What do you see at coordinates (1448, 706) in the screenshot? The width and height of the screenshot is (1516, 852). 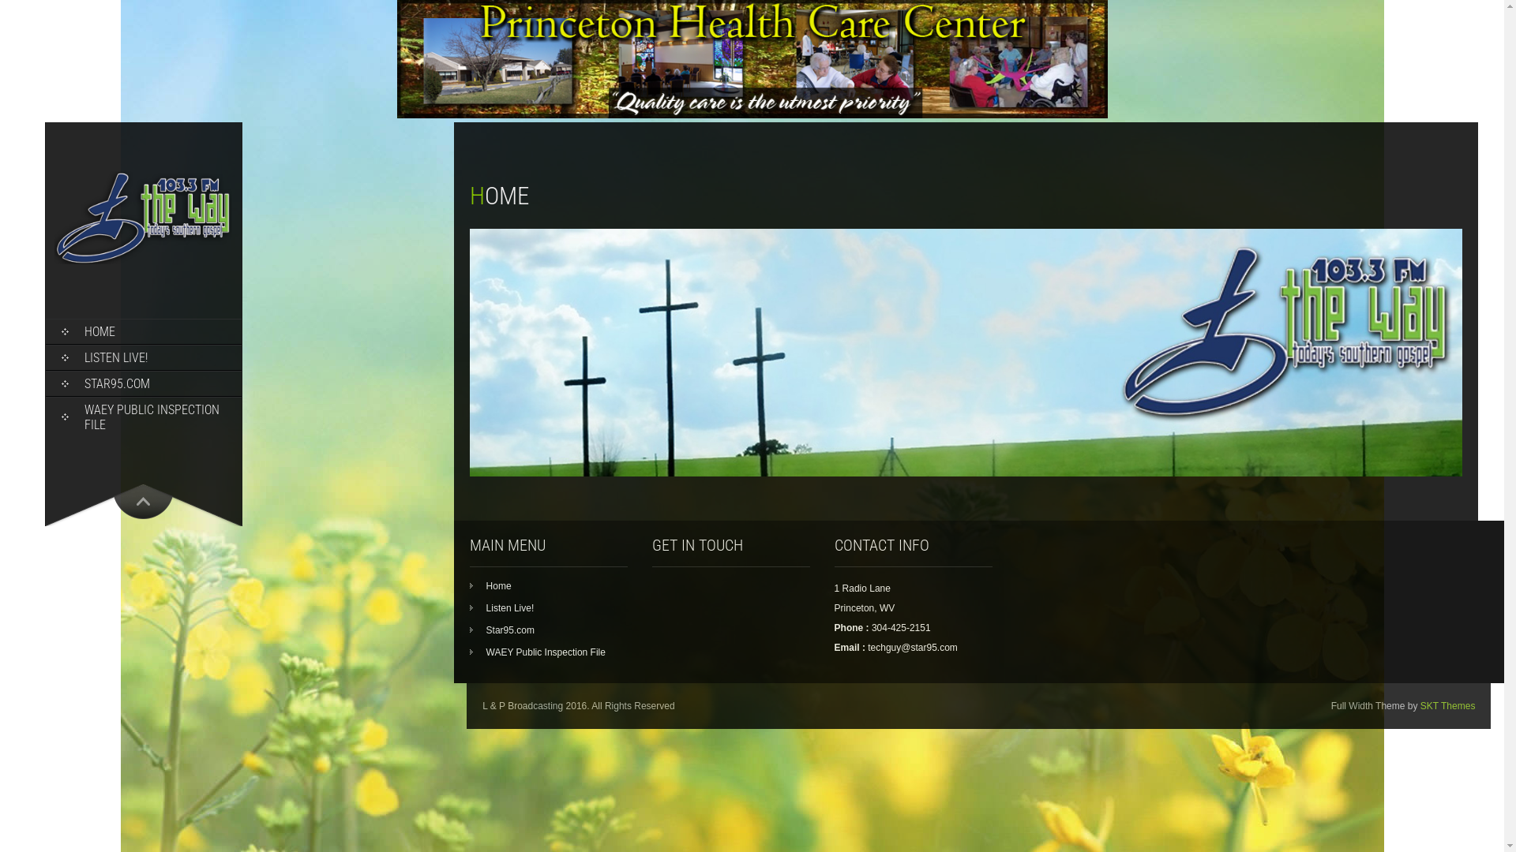 I see `SKT Themes` at bounding box center [1448, 706].